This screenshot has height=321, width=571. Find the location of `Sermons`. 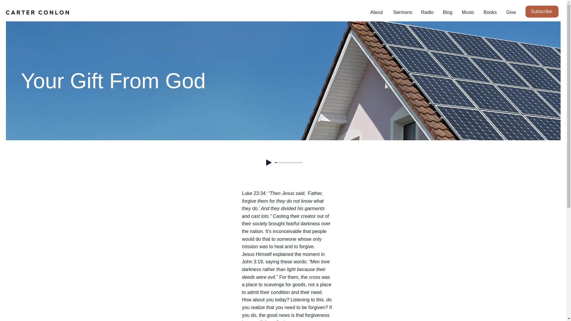

Sermons is located at coordinates (403, 12).